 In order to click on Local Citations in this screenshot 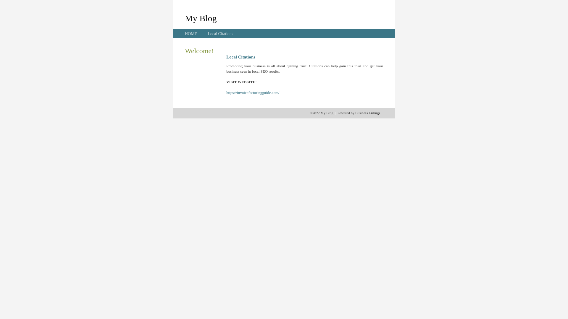, I will do `click(220, 34)`.